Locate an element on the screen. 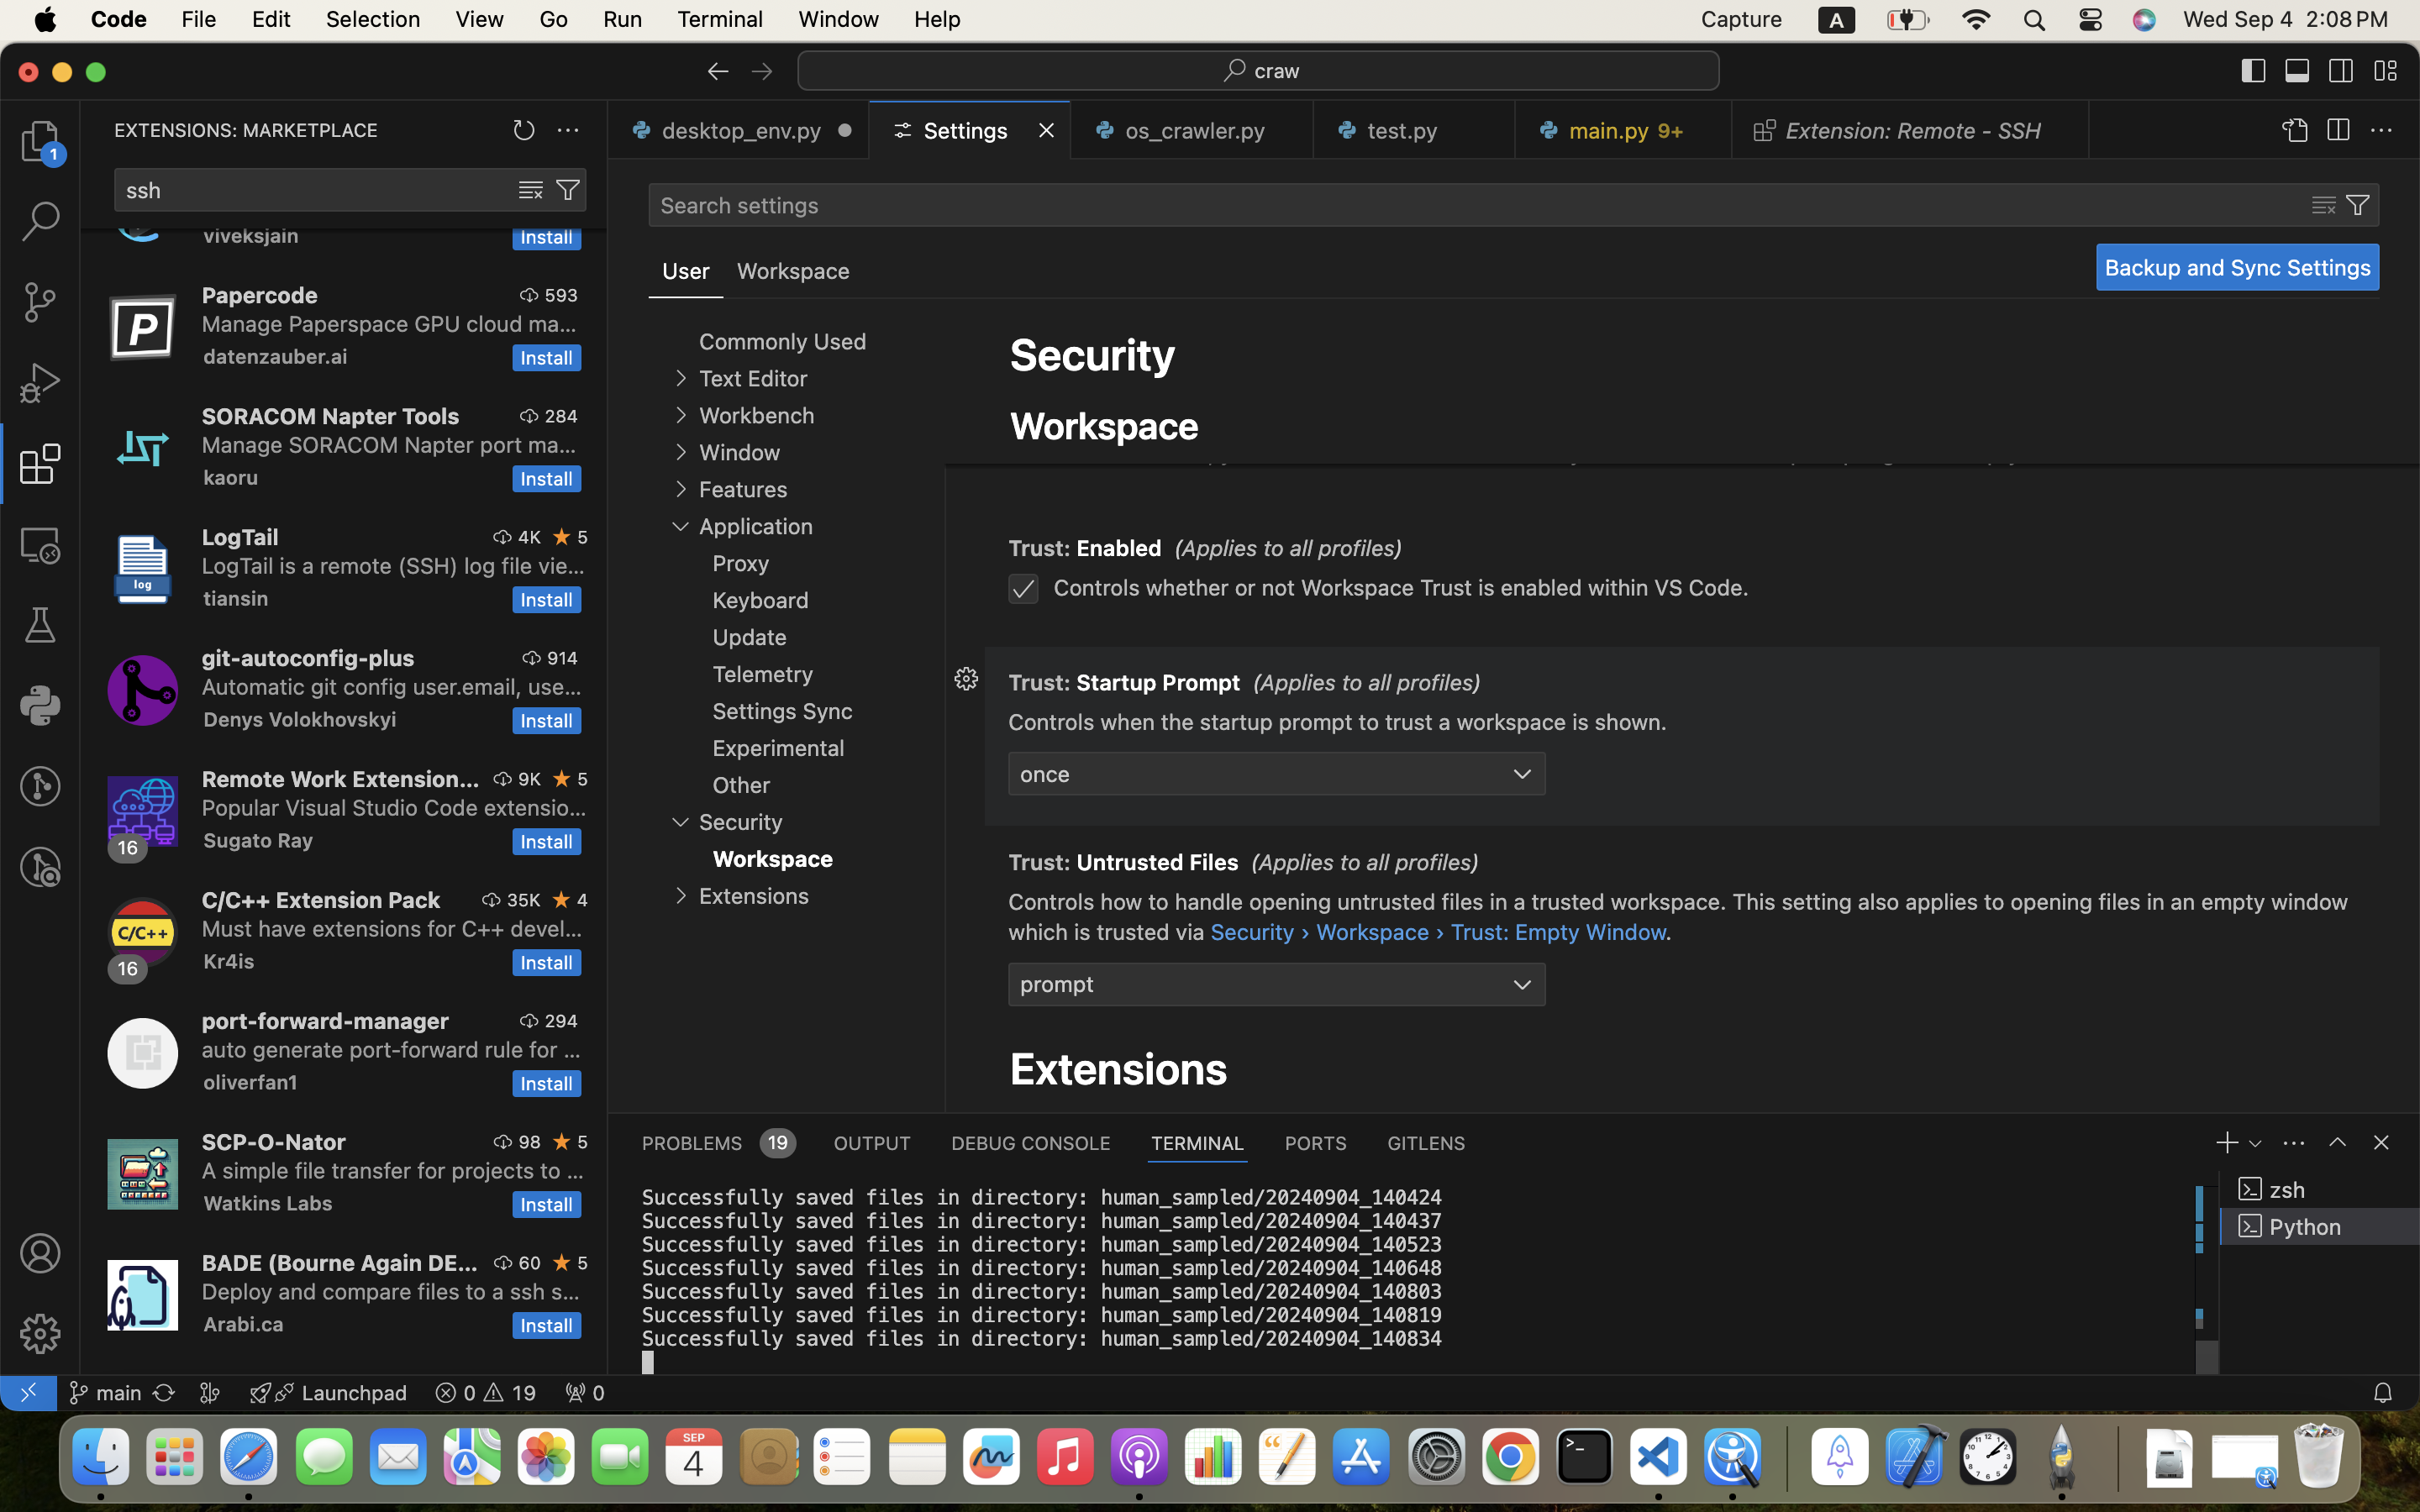 This screenshot has height=1512, width=2420. Workspace is located at coordinates (1105, 425).